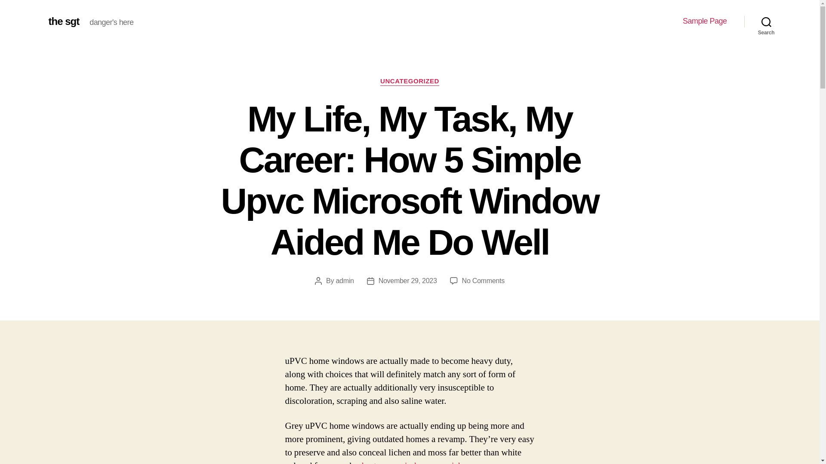 The image size is (826, 464). What do you see at coordinates (412, 462) in the screenshot?
I see `best upvc windows norwich` at bounding box center [412, 462].